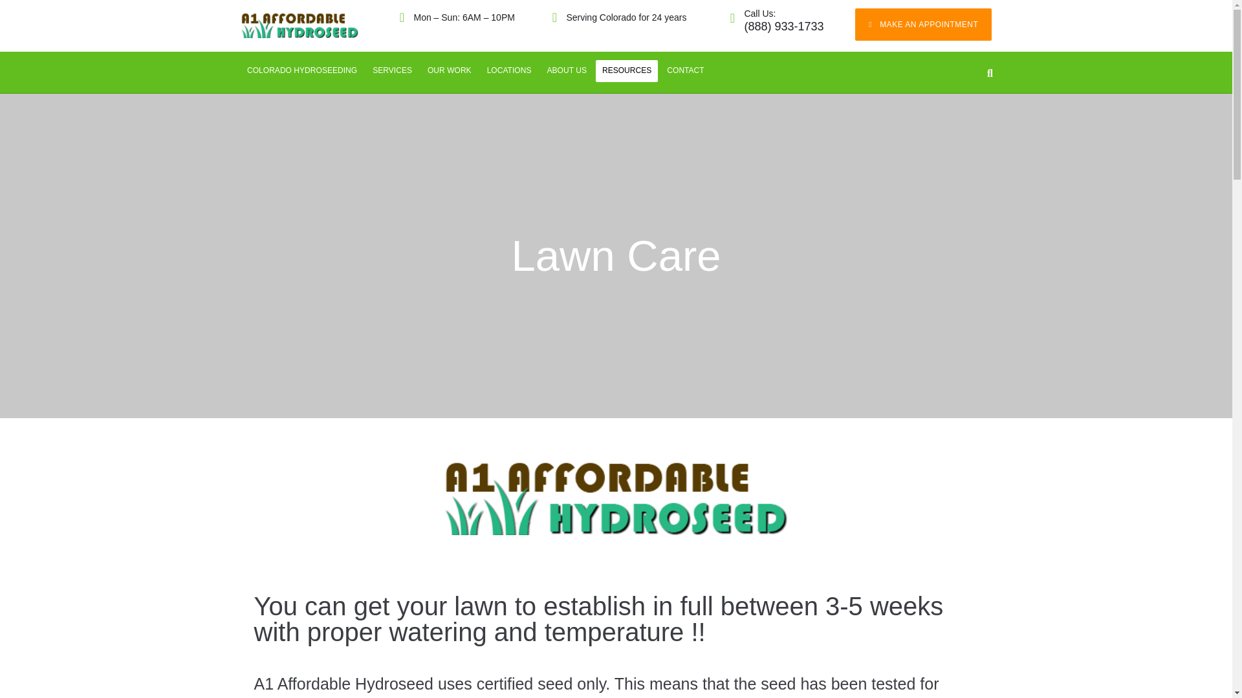 The height and width of the screenshot is (698, 1242). Describe the element at coordinates (392, 71) in the screenshot. I see `SERVICES` at that location.